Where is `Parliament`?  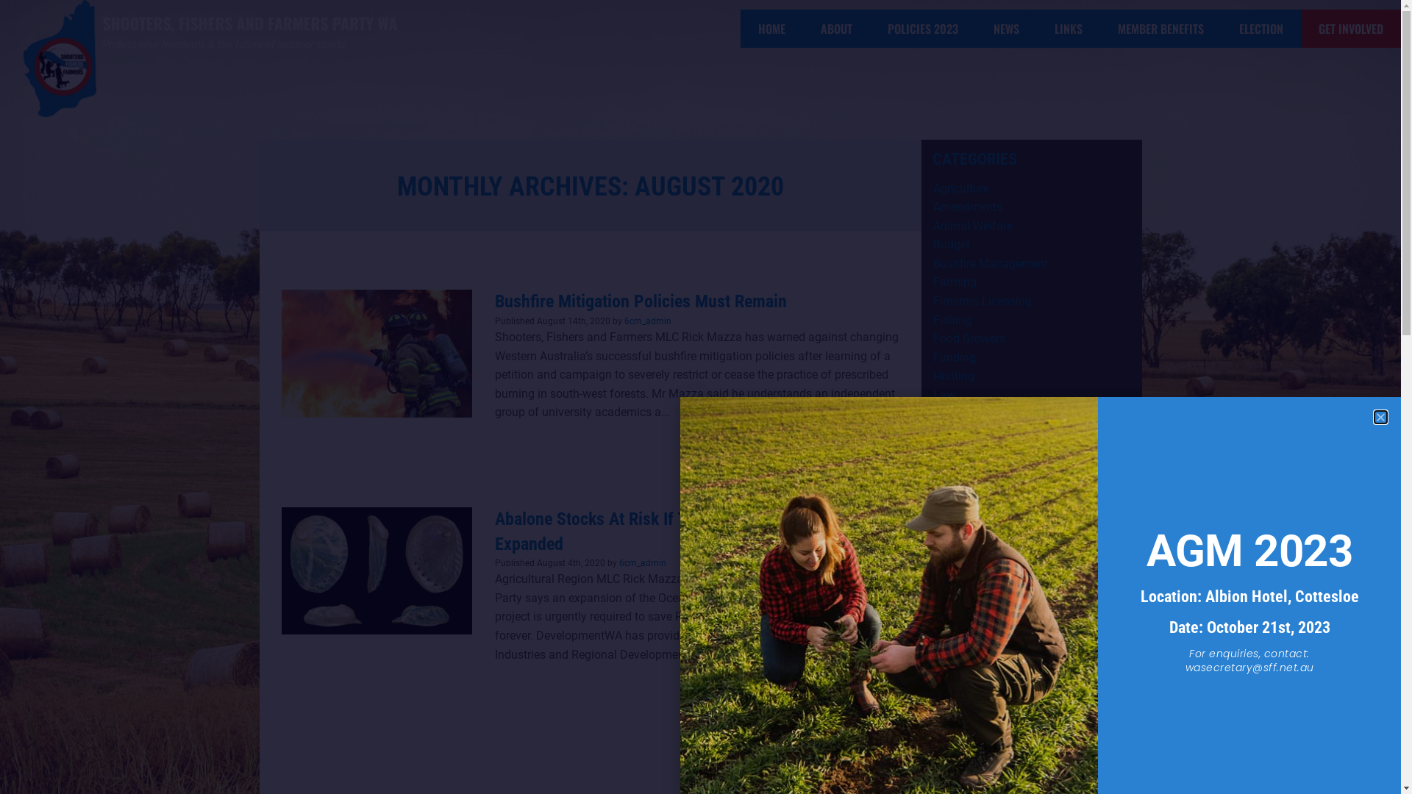
Parliament is located at coordinates (960, 471).